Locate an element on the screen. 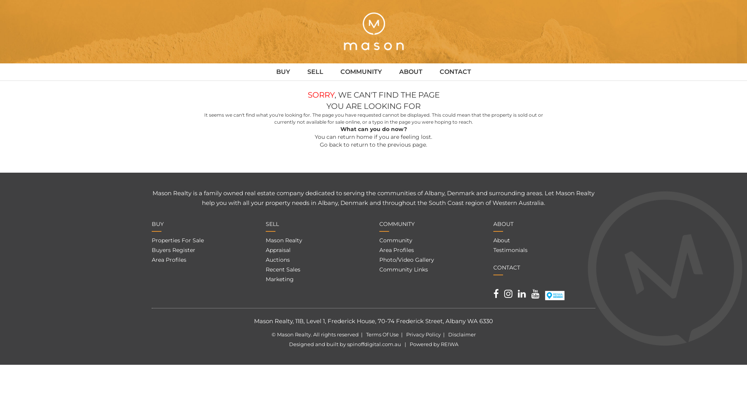 Image resolution: width=747 pixels, height=420 pixels. Disclaimer is located at coordinates (462, 334).